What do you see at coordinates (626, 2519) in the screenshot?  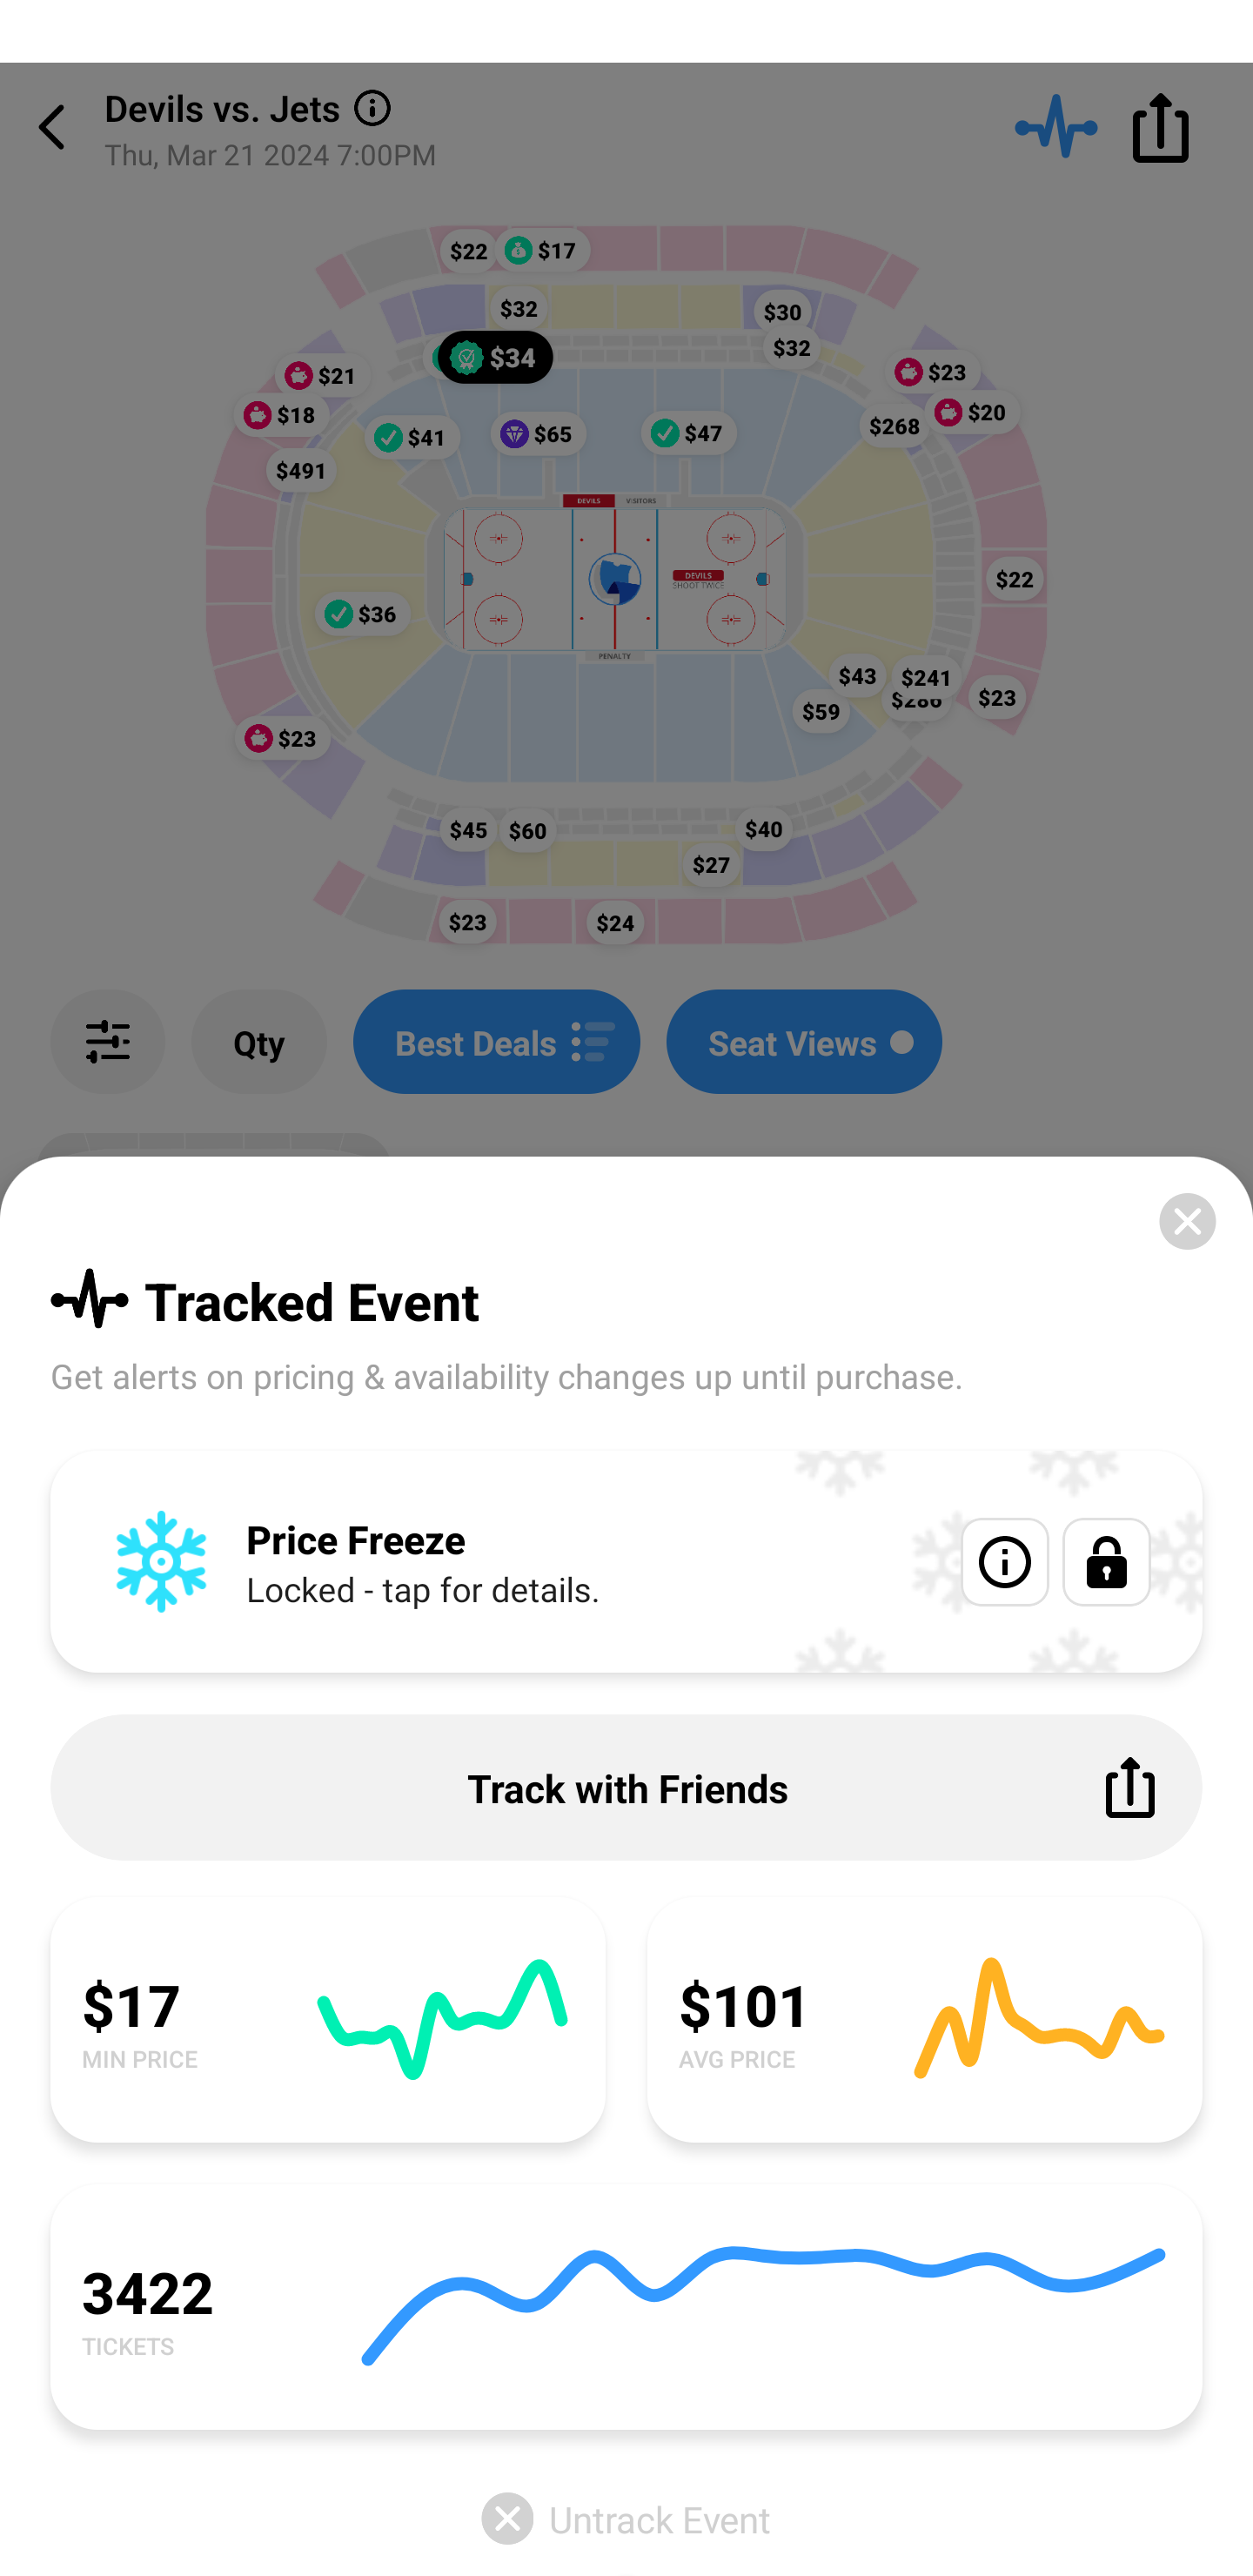 I see `Untrack Event` at bounding box center [626, 2519].